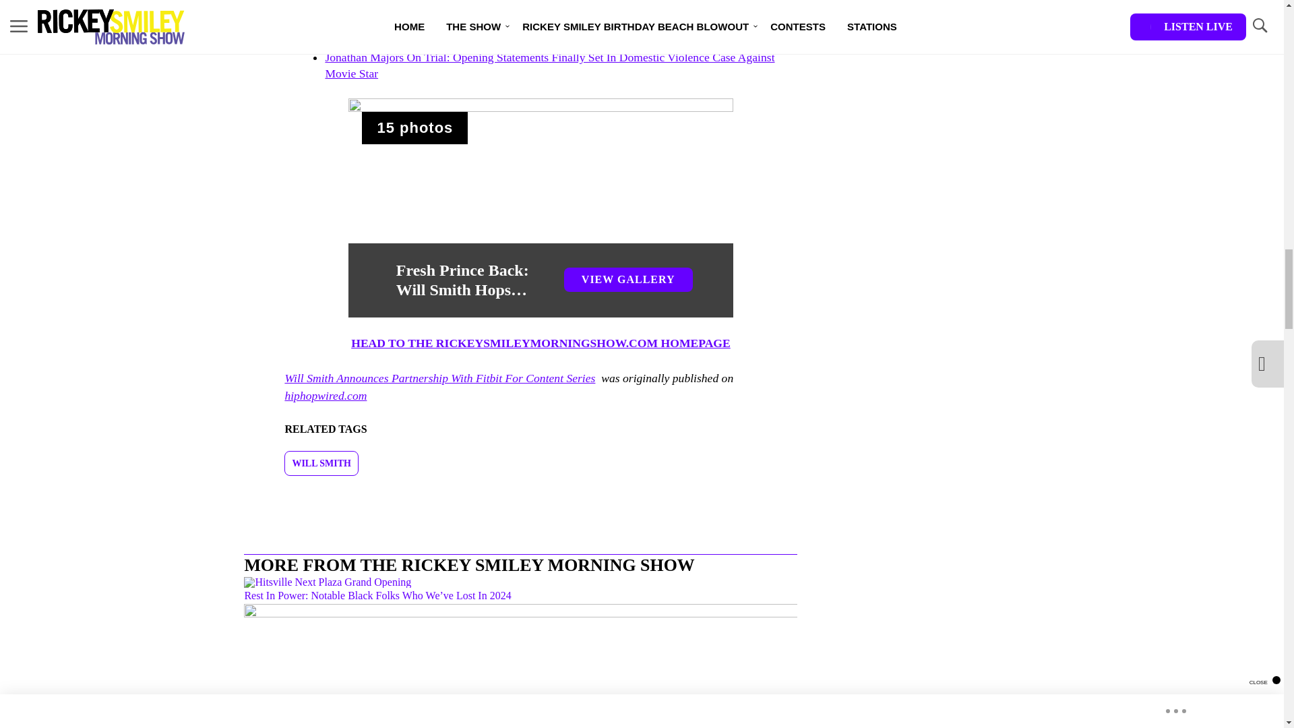  What do you see at coordinates (325, 395) in the screenshot?
I see `hiphopwired.com` at bounding box center [325, 395].